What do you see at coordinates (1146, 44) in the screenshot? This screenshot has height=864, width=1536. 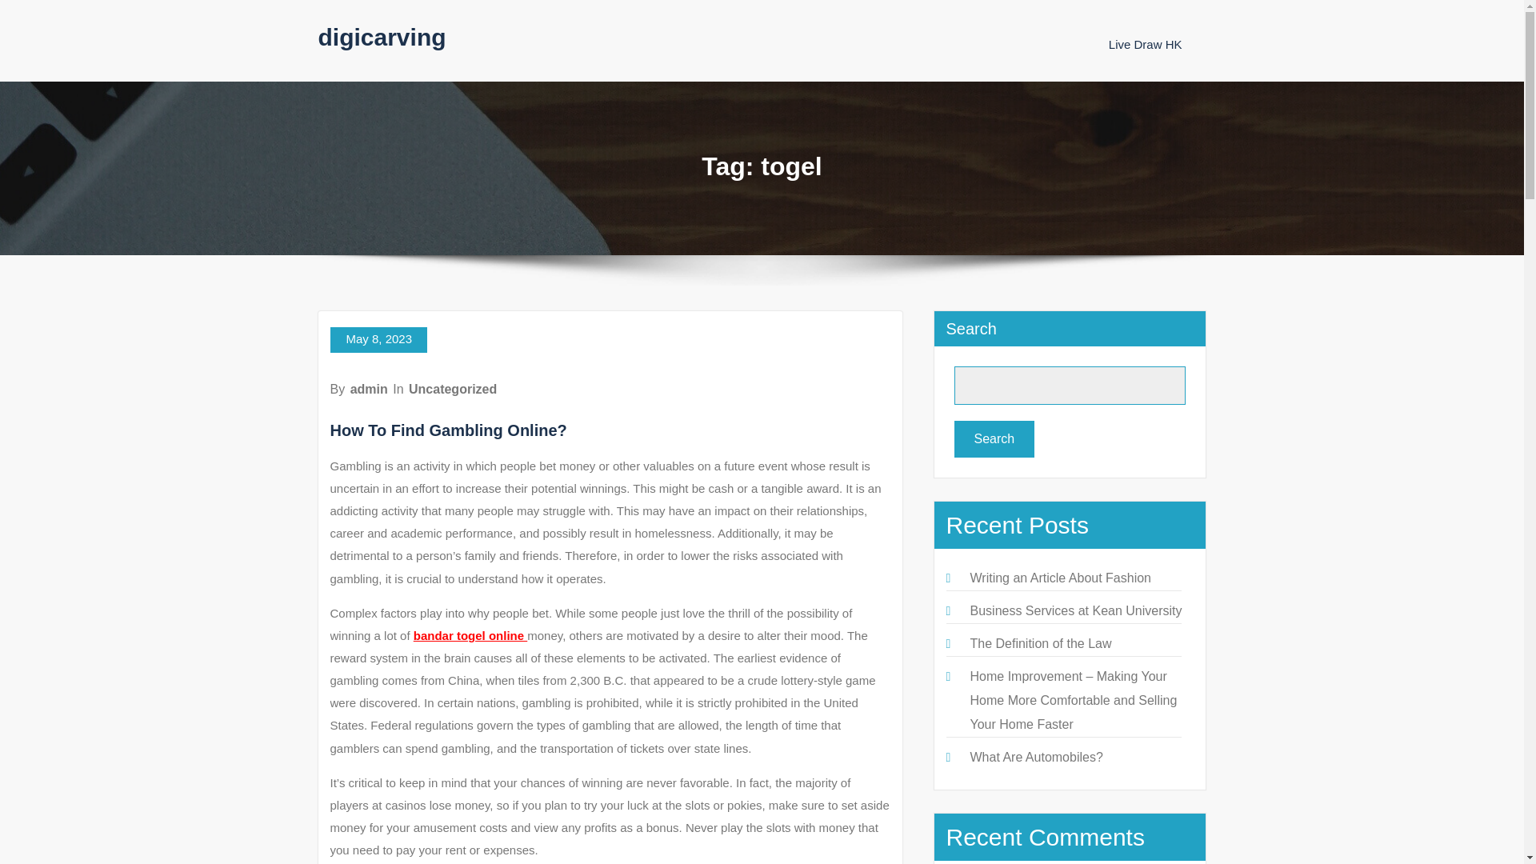 I see `Live Draw HK` at bounding box center [1146, 44].